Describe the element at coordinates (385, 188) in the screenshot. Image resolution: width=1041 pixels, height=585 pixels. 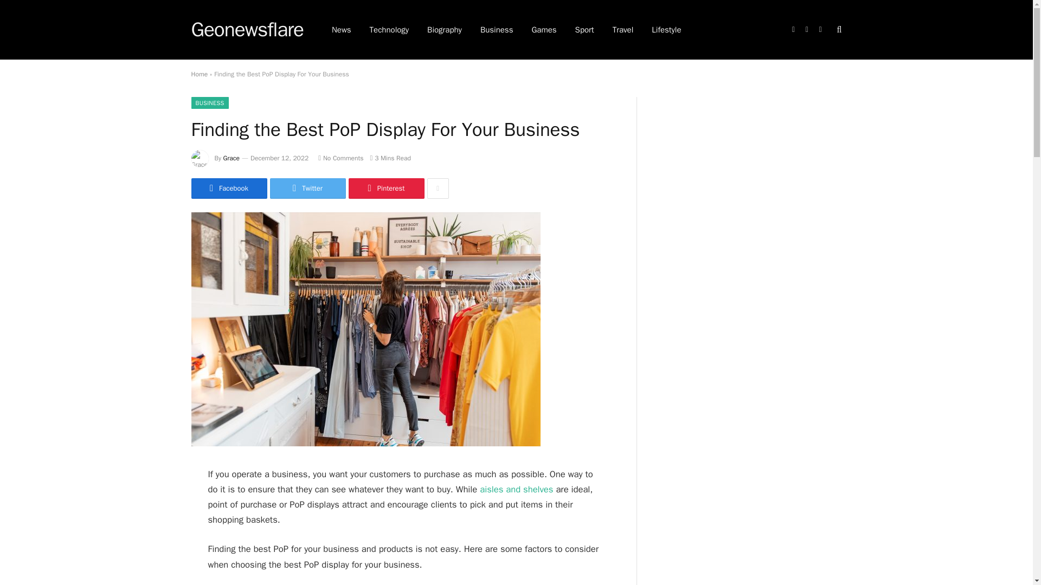
I see `Share on Pinterest` at that location.